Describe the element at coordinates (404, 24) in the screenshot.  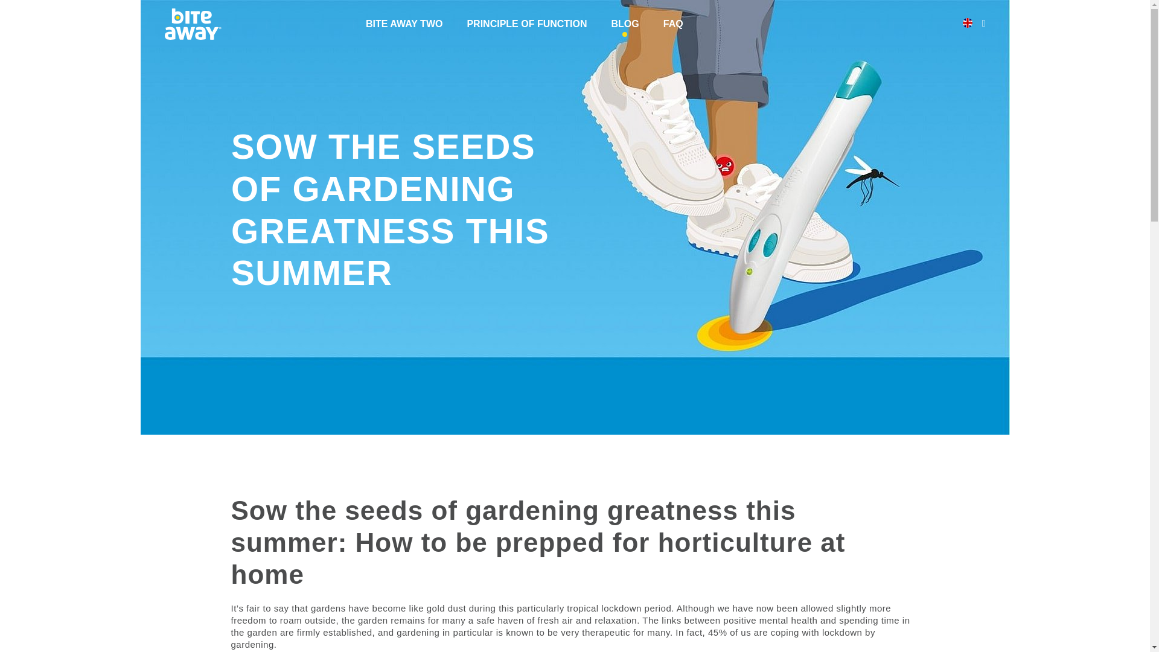
I see `BITE AWAY TWO` at that location.